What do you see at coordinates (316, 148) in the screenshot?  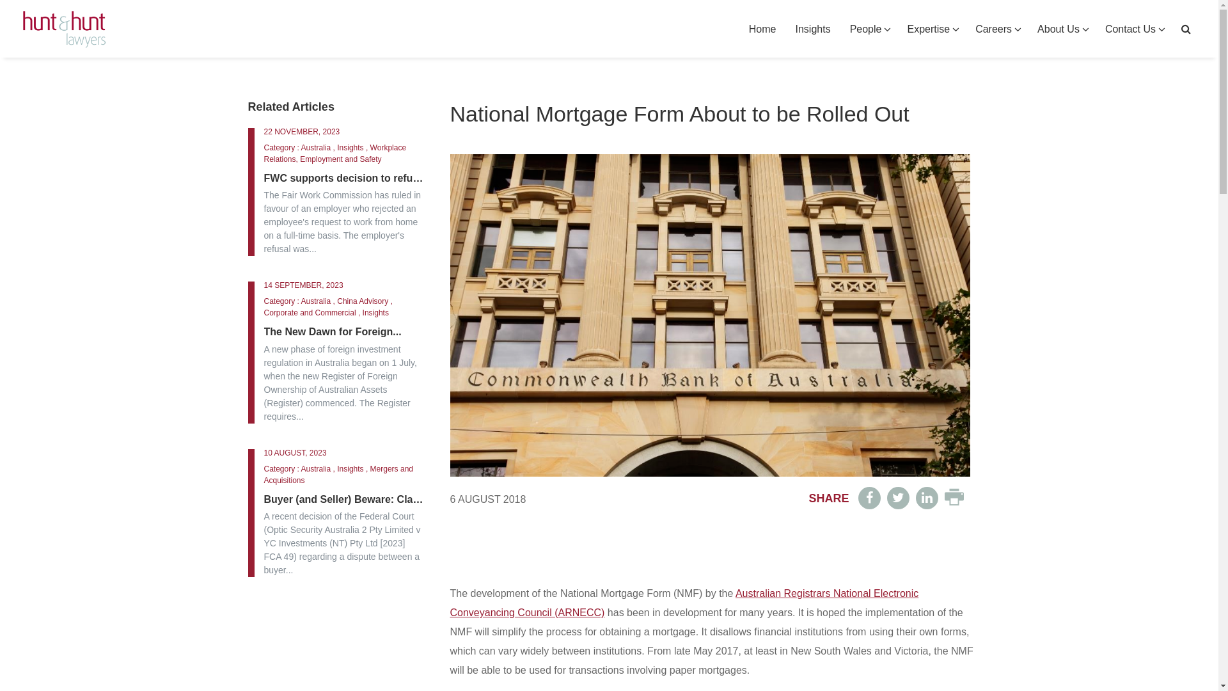 I see `Australia` at bounding box center [316, 148].